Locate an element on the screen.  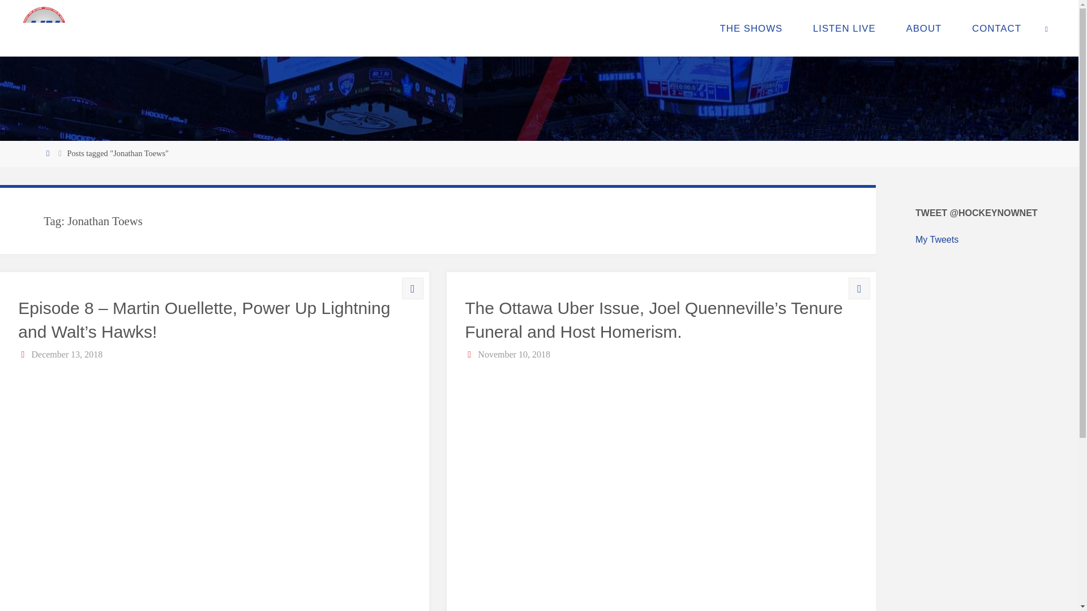
THE SHOWS is located at coordinates (751, 28).